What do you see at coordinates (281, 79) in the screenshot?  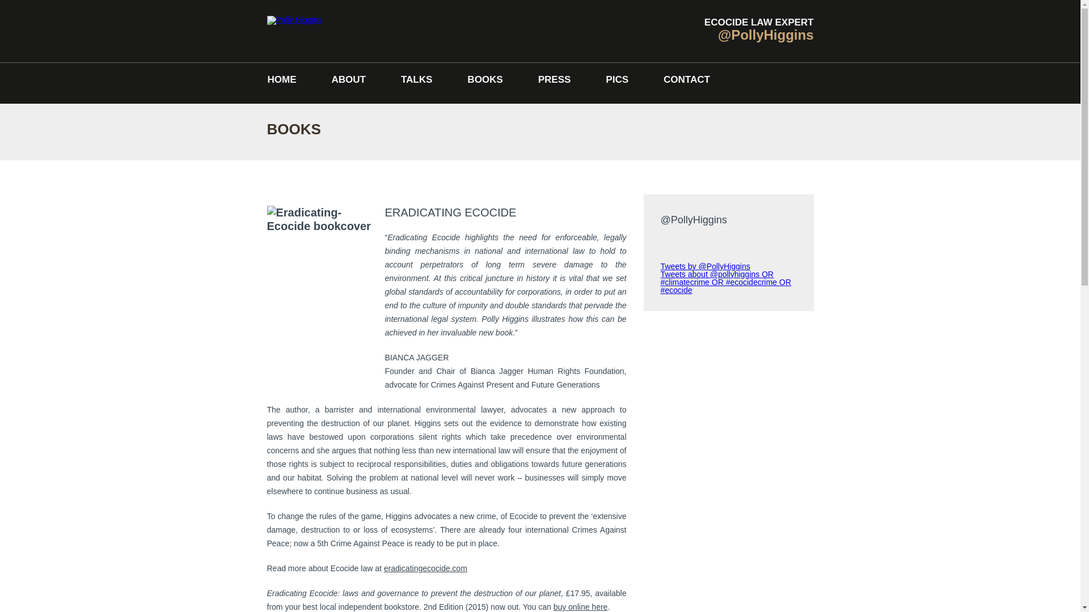 I see `HOME` at bounding box center [281, 79].